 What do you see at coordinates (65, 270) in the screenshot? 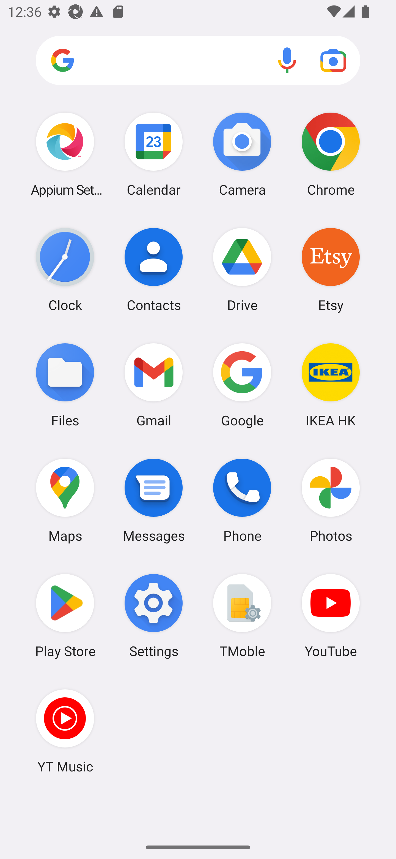
I see `Clock` at bounding box center [65, 270].